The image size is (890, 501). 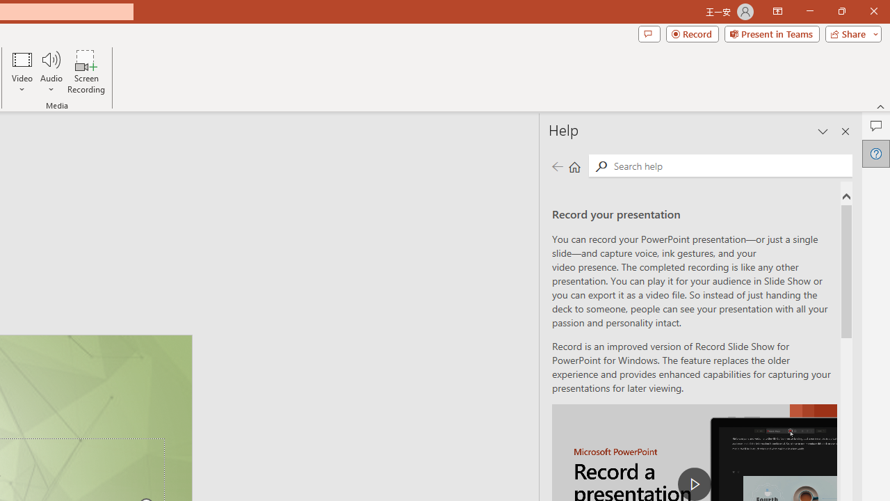 I want to click on Previous page, so click(x=557, y=166).